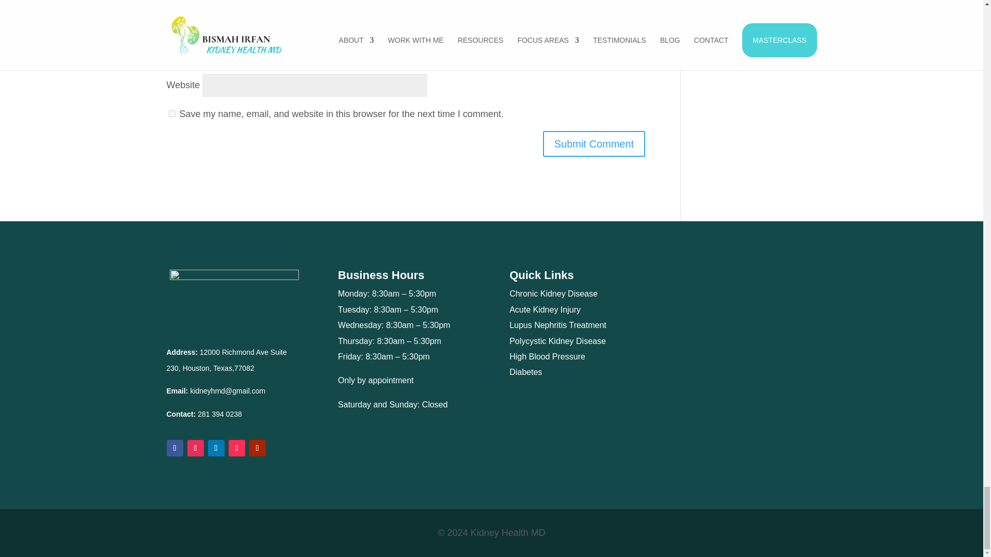 This screenshot has height=557, width=991. Describe the element at coordinates (595, 143) in the screenshot. I see `Submit Comment` at that location.